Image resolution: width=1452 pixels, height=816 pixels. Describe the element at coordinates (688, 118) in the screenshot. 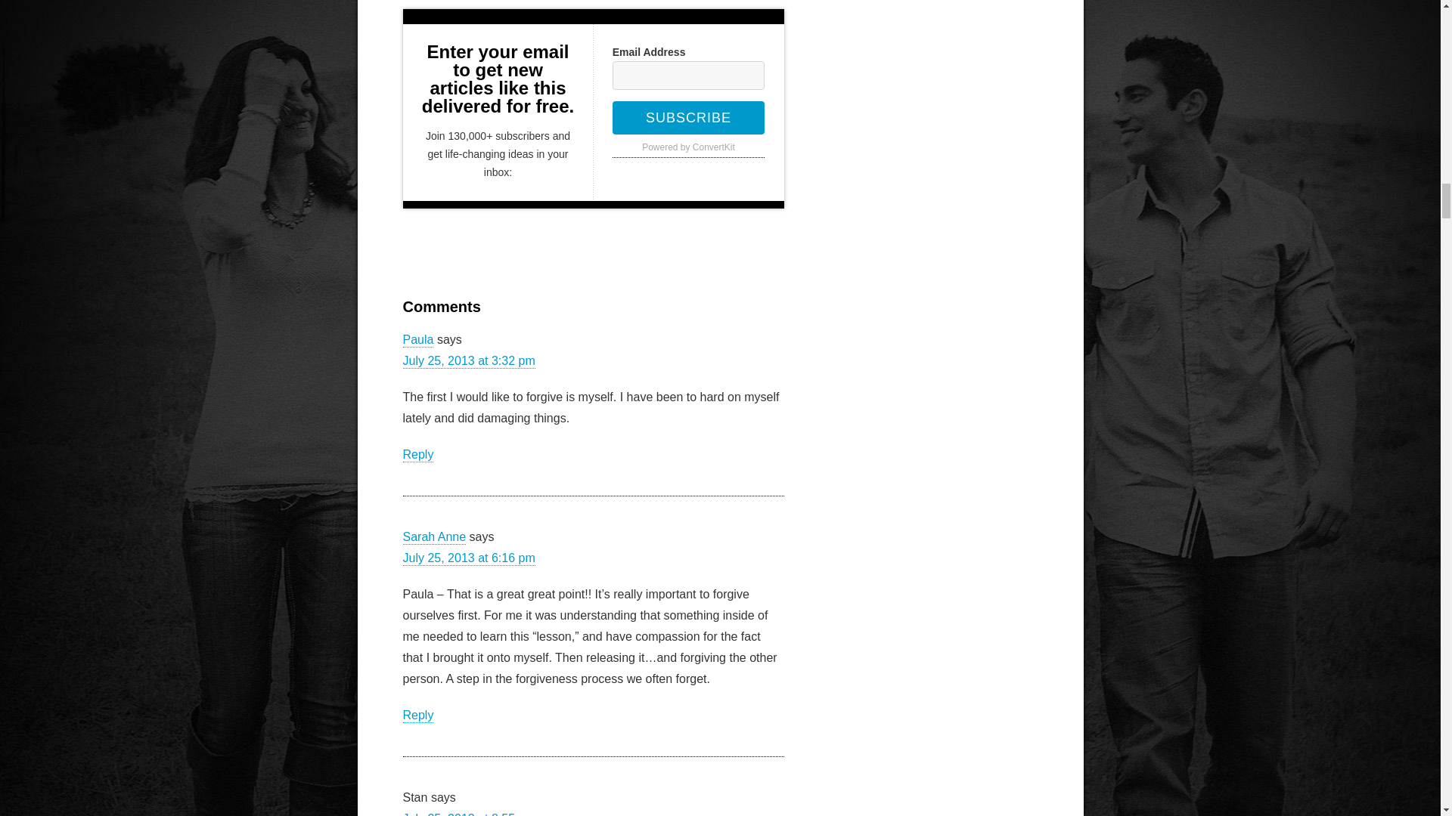

I see `SUBSCRIBE` at that location.